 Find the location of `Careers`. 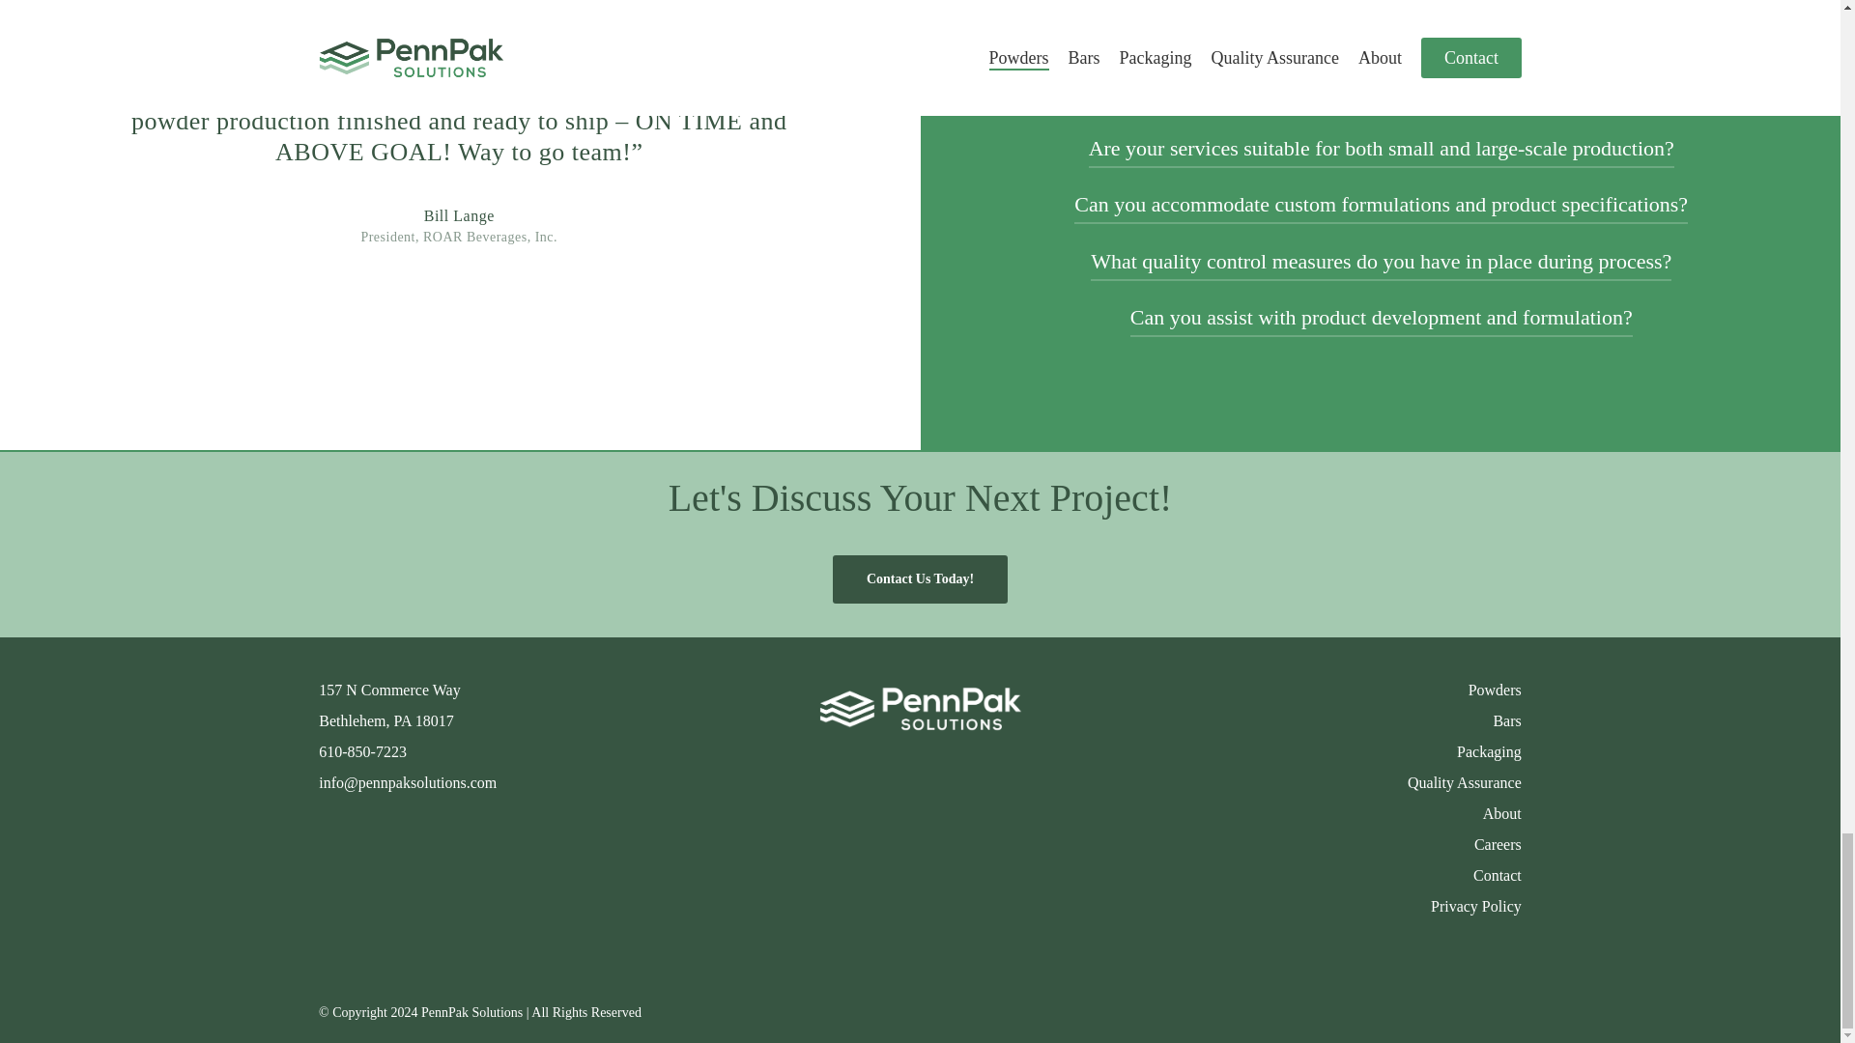

Careers is located at coordinates (1498, 844).